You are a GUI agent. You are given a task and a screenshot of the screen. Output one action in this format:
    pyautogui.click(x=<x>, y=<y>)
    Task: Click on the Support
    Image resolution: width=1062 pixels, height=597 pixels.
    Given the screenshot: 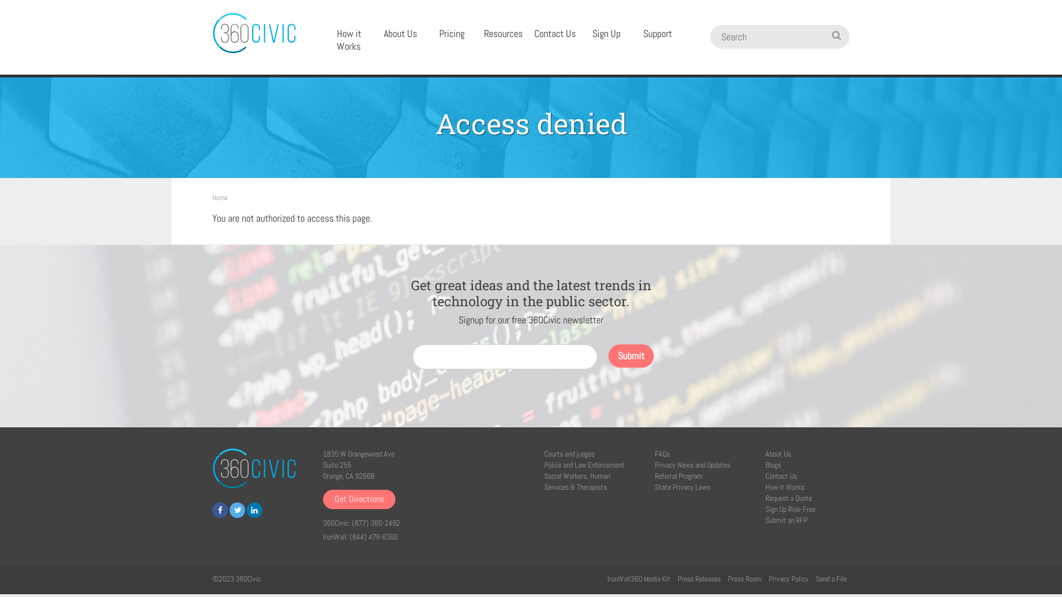 What is the action you would take?
    pyautogui.click(x=658, y=34)
    